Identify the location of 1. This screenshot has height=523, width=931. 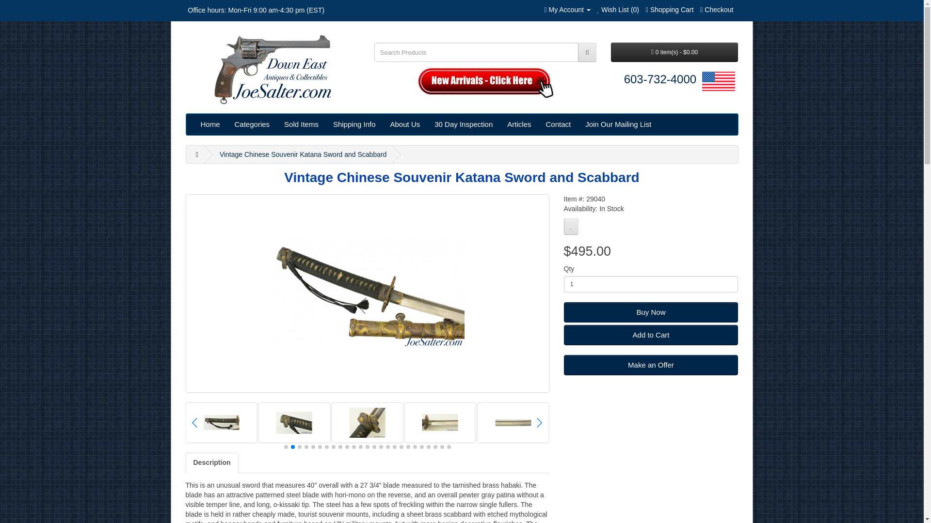
(651, 284).